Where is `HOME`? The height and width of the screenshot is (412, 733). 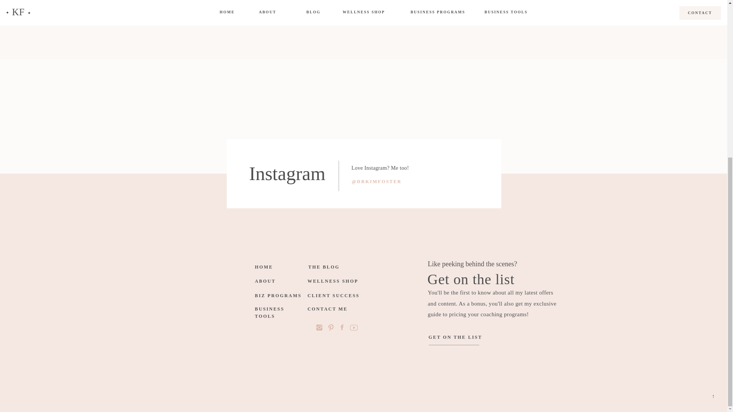
HOME is located at coordinates (263, 268).